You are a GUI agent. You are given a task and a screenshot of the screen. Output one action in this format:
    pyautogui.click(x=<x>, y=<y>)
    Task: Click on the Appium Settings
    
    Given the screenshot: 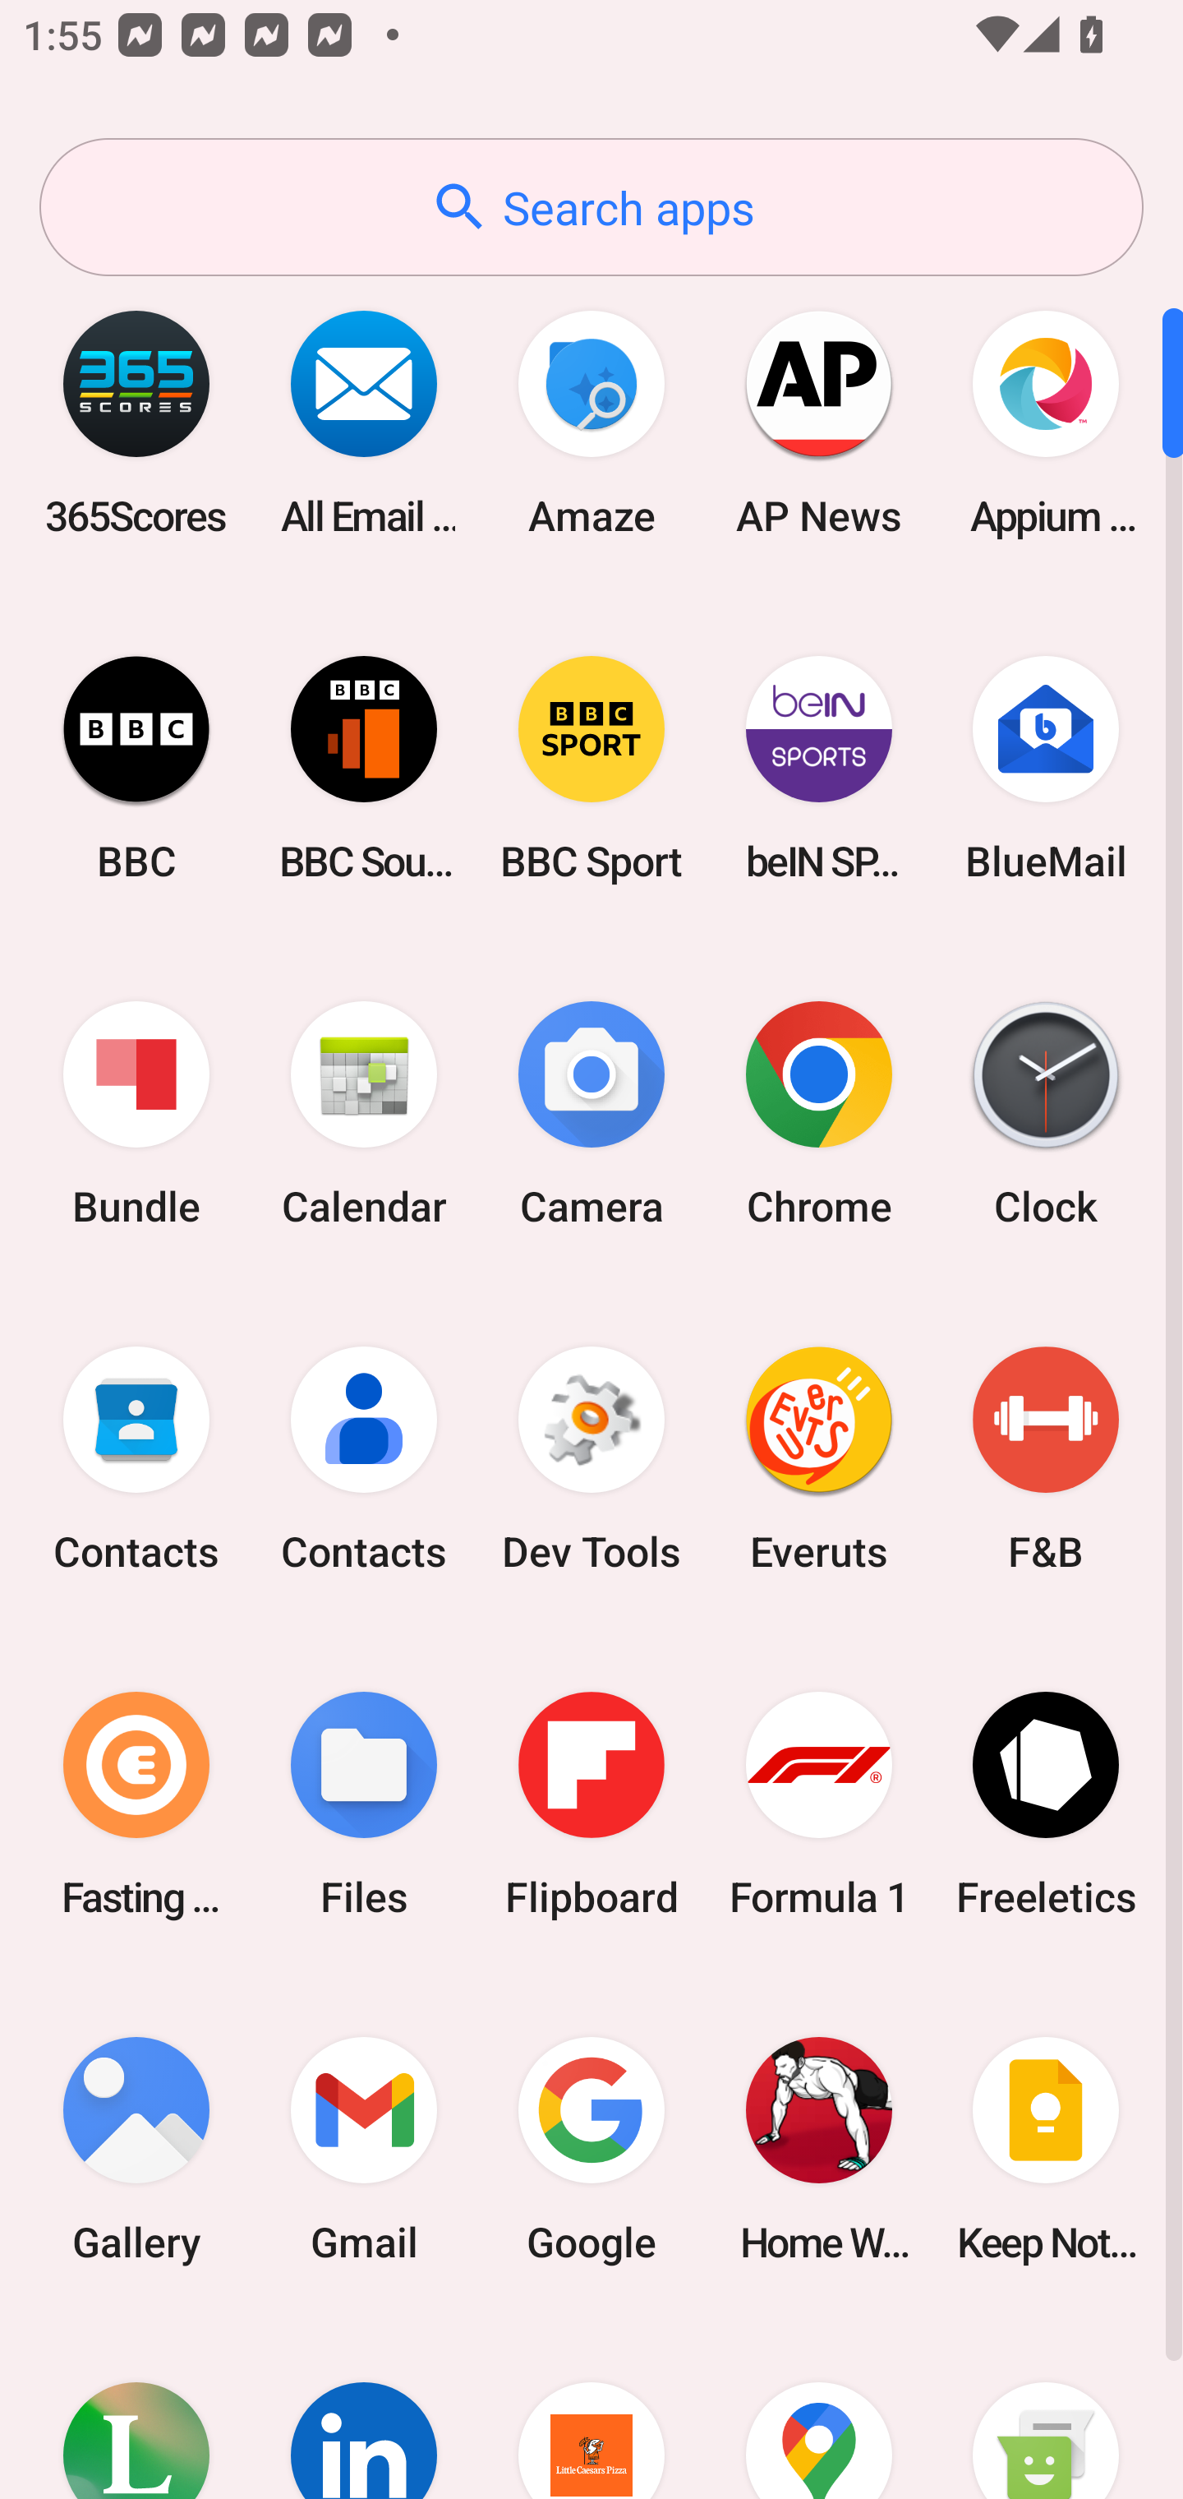 What is the action you would take?
    pyautogui.click(x=1046, y=423)
    